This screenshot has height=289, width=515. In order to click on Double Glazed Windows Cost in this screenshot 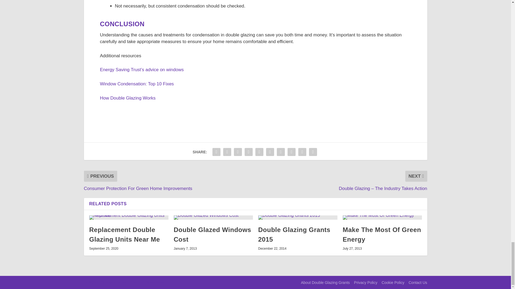, I will do `click(213, 217)`.